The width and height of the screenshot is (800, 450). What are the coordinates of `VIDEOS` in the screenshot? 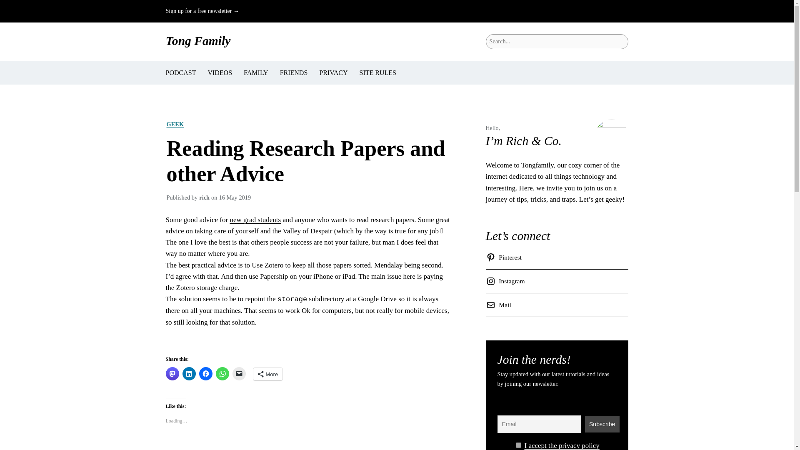 It's located at (219, 72).